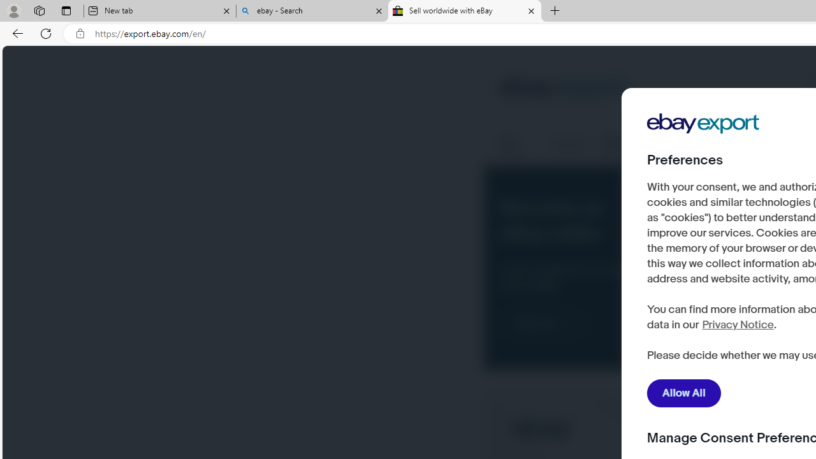 The height and width of the screenshot is (459, 816). I want to click on Shipping, so click(569, 144).